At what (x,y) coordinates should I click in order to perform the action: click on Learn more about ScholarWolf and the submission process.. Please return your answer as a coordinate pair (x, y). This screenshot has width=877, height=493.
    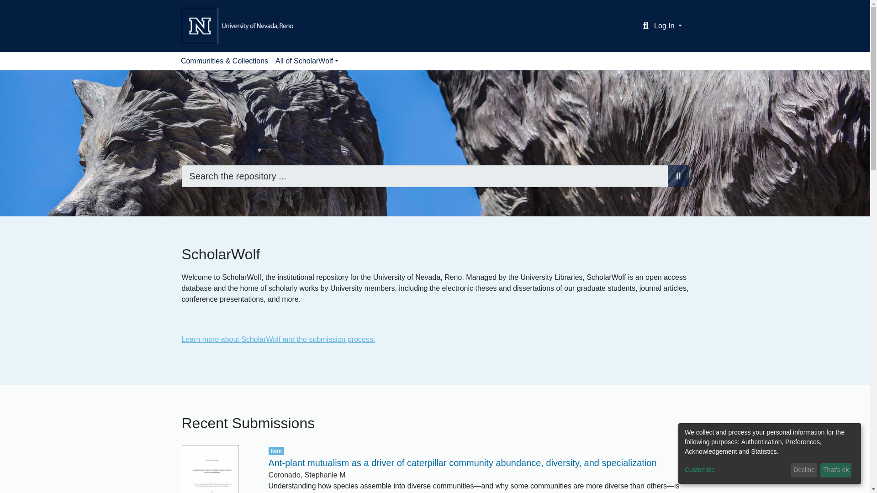
    Looking at the image, I should click on (278, 339).